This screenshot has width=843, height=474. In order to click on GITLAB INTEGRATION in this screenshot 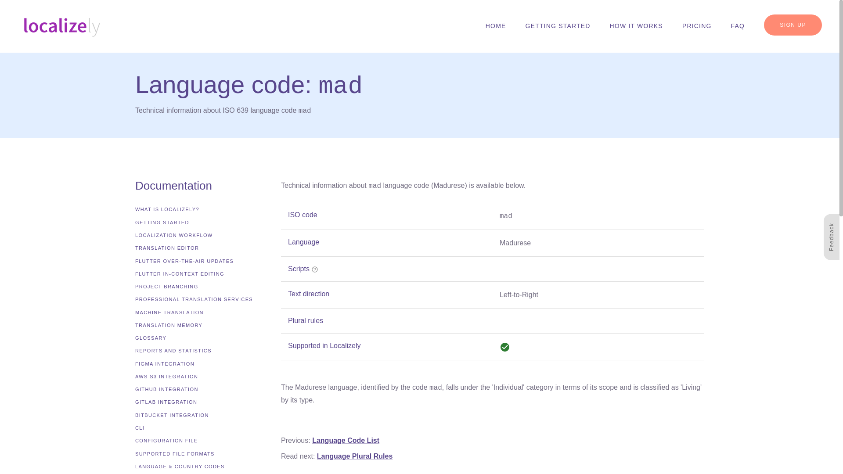, I will do `click(166, 402)`.